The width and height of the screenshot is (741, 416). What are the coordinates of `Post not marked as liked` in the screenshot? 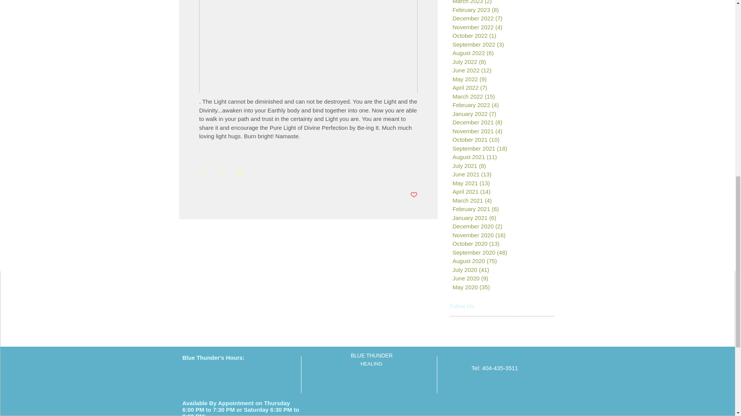 It's located at (413, 195).